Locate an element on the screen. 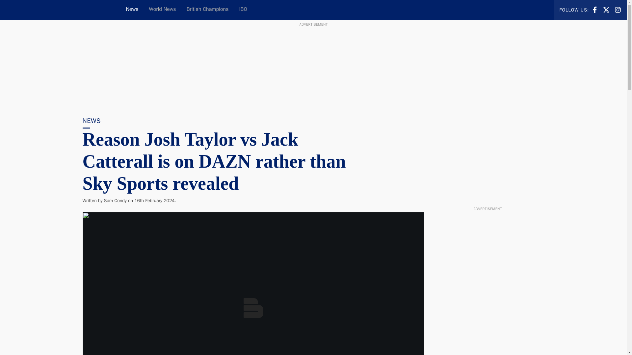 The width and height of the screenshot is (632, 355). Sam Condy is located at coordinates (618, 9).